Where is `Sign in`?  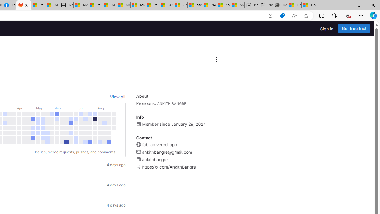
Sign in is located at coordinates (327, 29).